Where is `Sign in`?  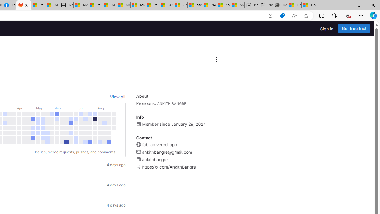
Sign in is located at coordinates (327, 29).